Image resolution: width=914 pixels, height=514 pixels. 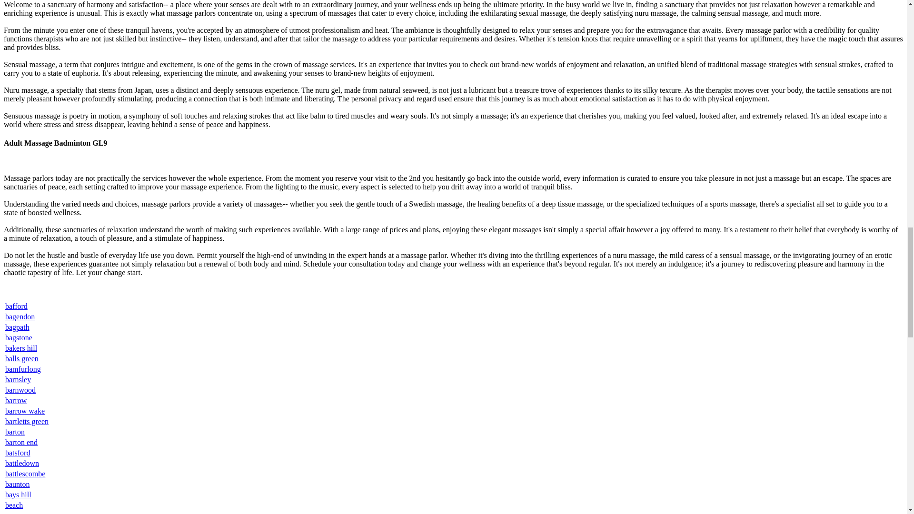 I want to click on baunton, so click(x=18, y=484).